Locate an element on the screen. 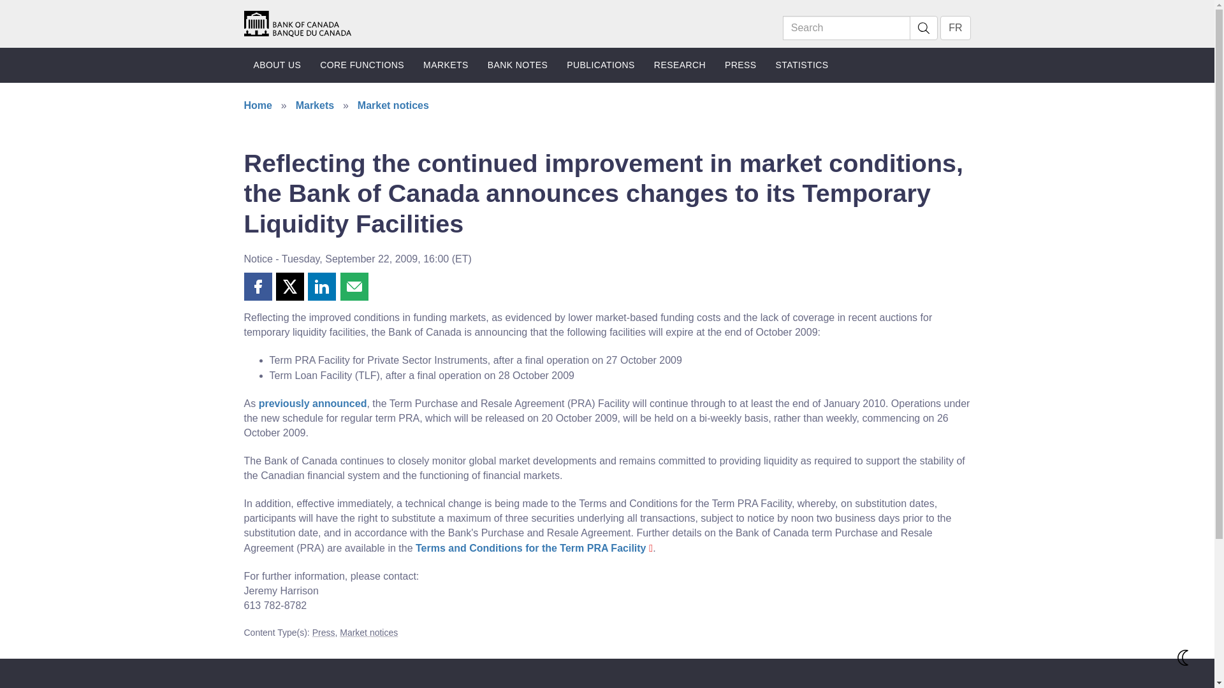 This screenshot has width=1224, height=688. Share this page on X is located at coordinates (289, 286).